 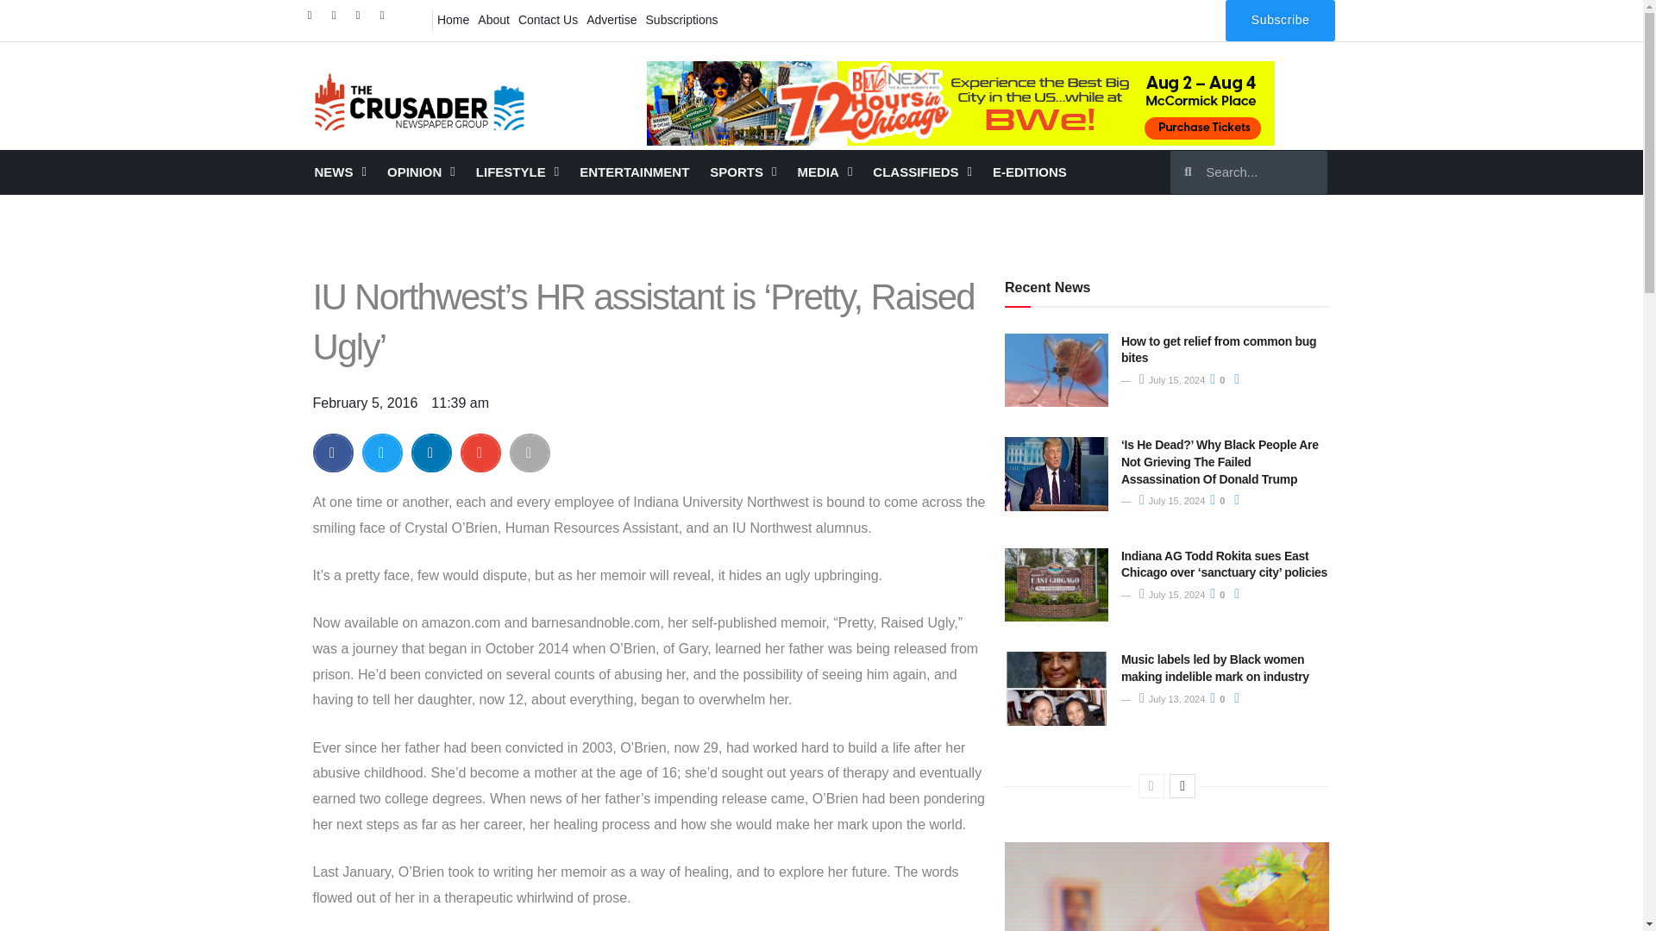 What do you see at coordinates (338, 20) in the screenshot?
I see `Twitter` at bounding box center [338, 20].